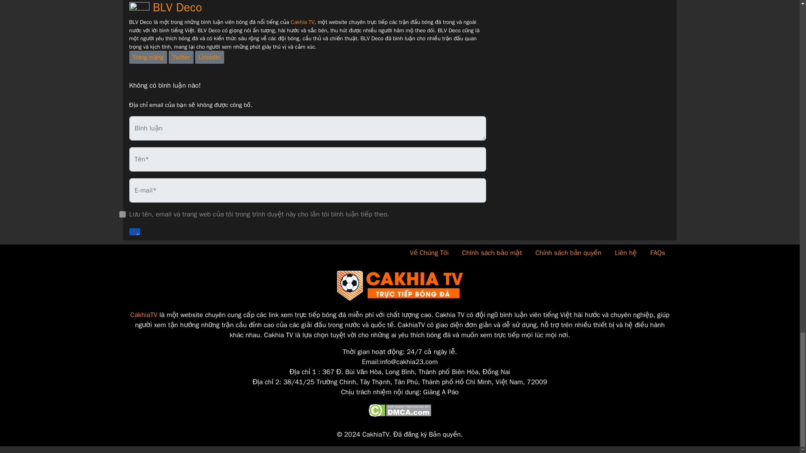 Image resolution: width=806 pixels, height=453 pixels. What do you see at coordinates (181, 57) in the screenshot?
I see `Twitter` at bounding box center [181, 57].